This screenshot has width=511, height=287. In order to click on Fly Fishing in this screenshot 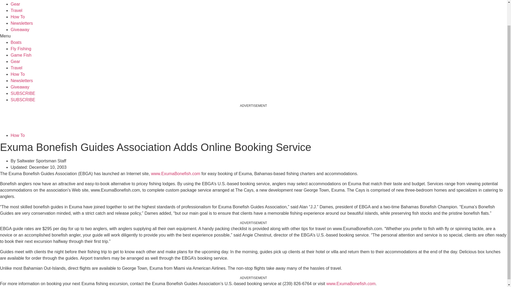, I will do `click(21, 49)`.